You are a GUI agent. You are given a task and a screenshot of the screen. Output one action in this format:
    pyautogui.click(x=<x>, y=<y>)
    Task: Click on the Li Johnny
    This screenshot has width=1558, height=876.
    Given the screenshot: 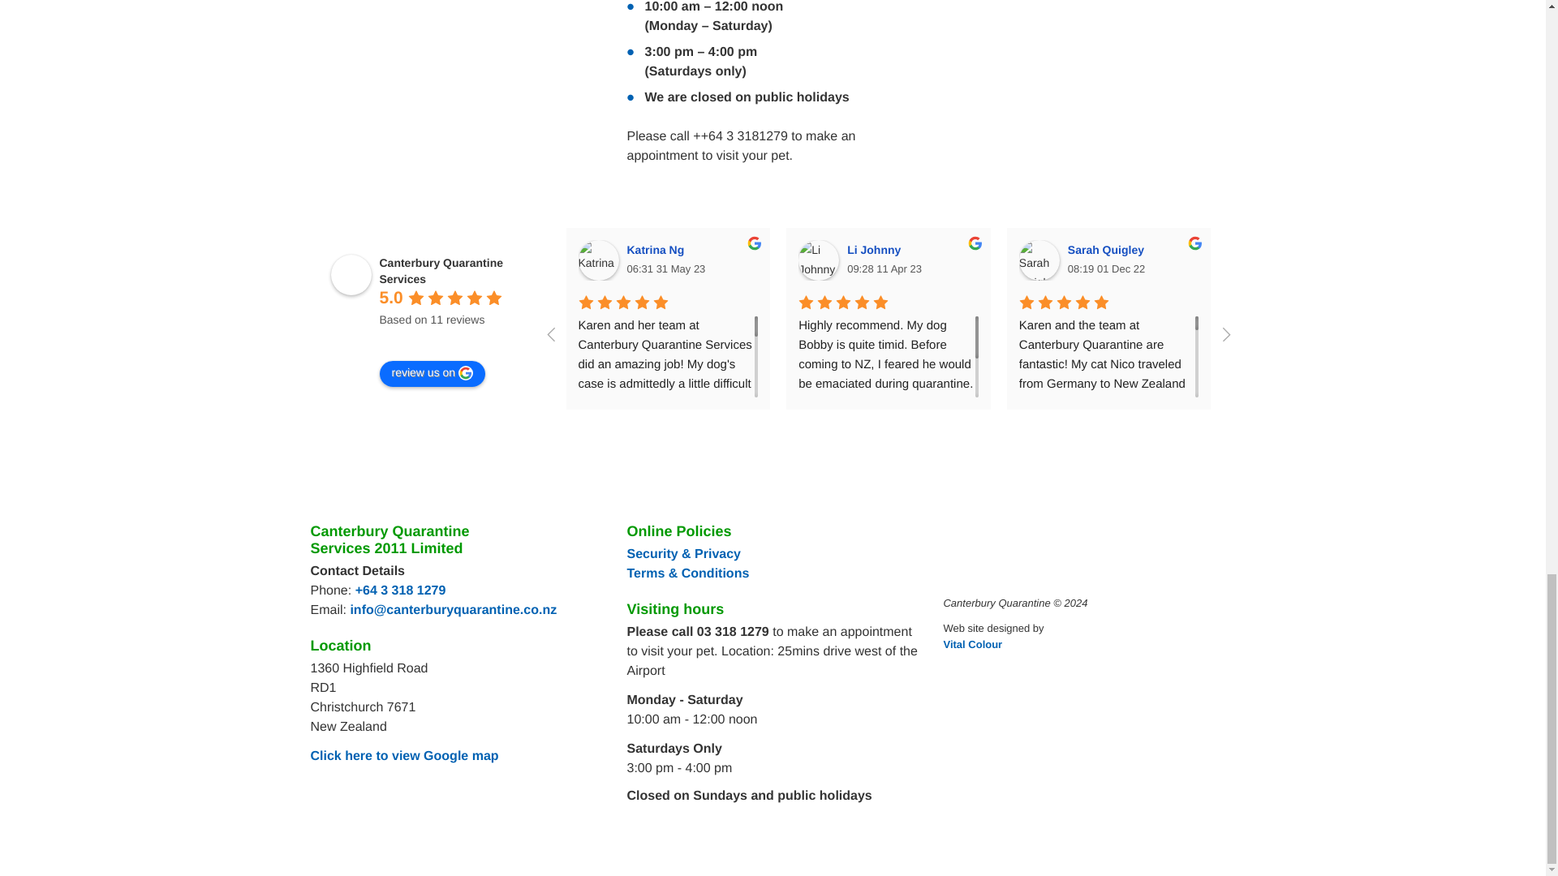 What is the action you would take?
    pyautogui.click(x=876, y=250)
    